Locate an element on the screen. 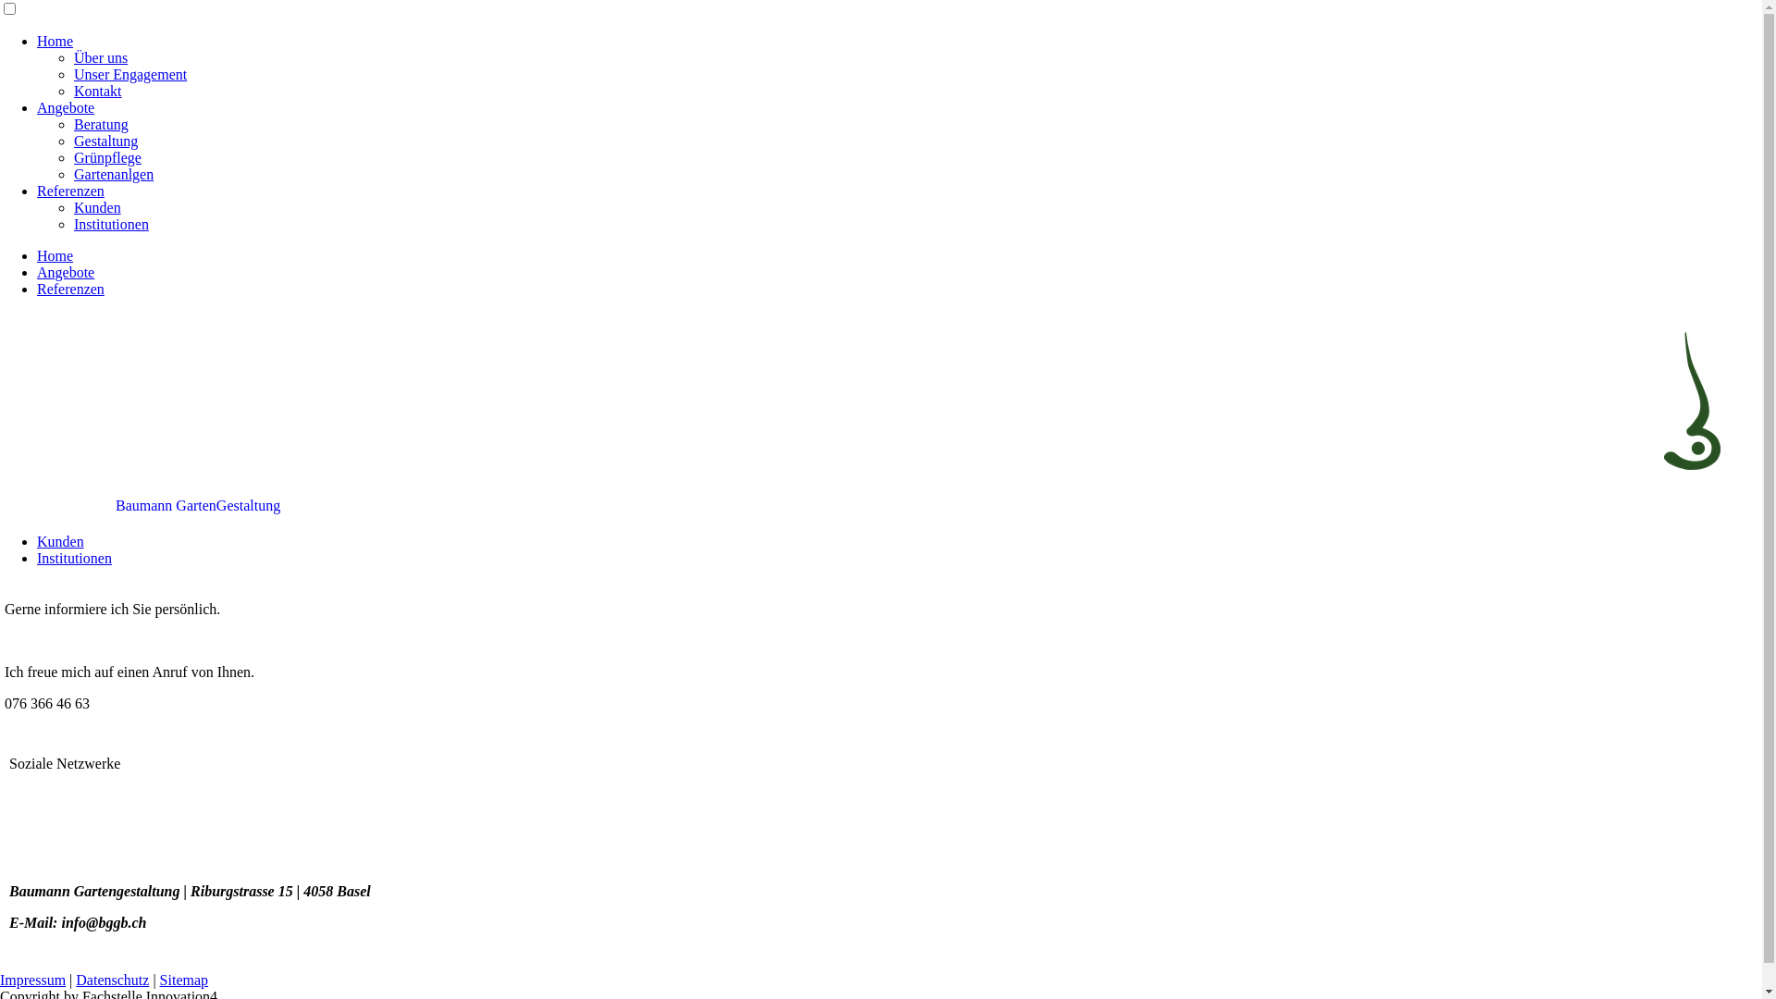 Image resolution: width=1776 pixels, height=999 pixels. Angebote is located at coordinates (66, 272).